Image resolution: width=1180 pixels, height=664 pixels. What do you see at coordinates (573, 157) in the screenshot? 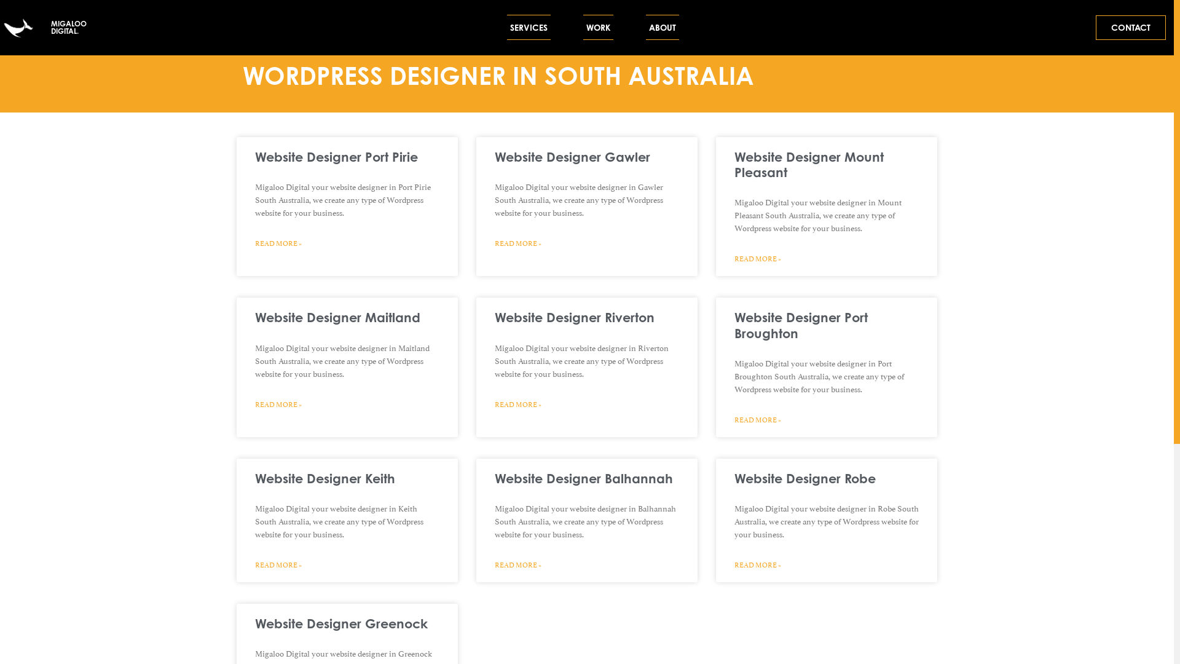
I see `Website Designer Gawler` at bounding box center [573, 157].